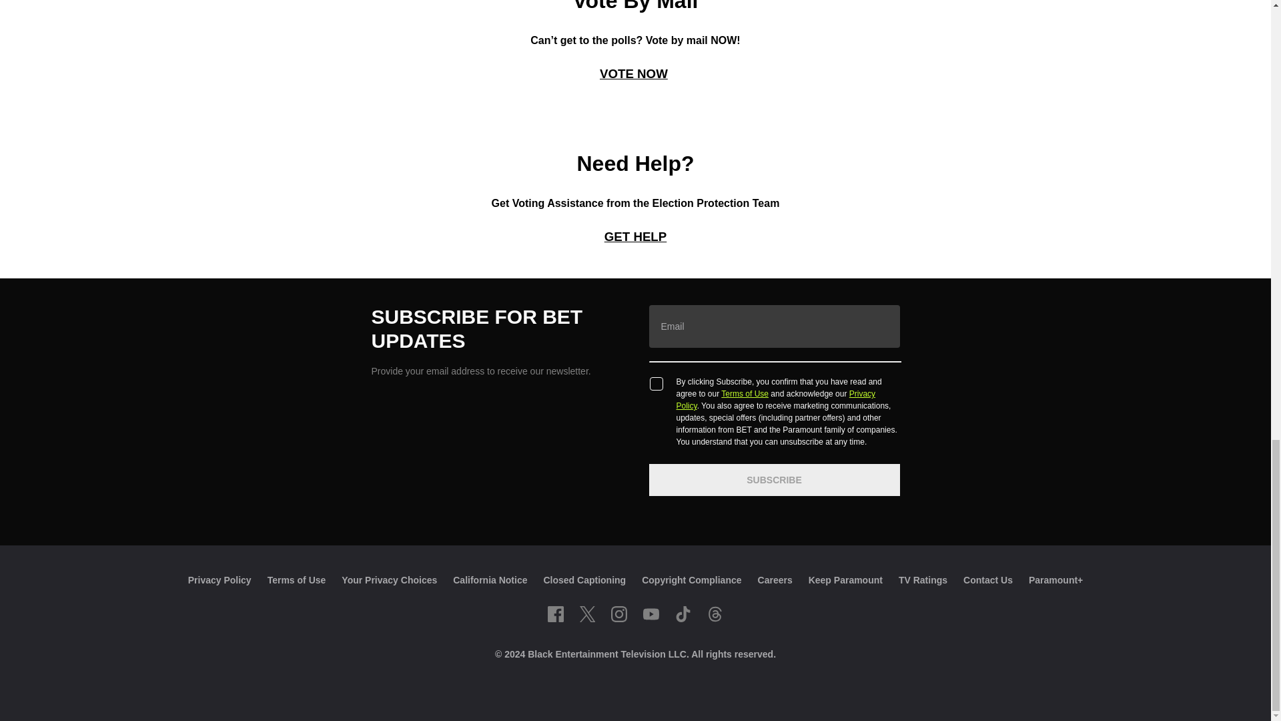  Describe the element at coordinates (636, 236) in the screenshot. I see `GET HELP` at that location.